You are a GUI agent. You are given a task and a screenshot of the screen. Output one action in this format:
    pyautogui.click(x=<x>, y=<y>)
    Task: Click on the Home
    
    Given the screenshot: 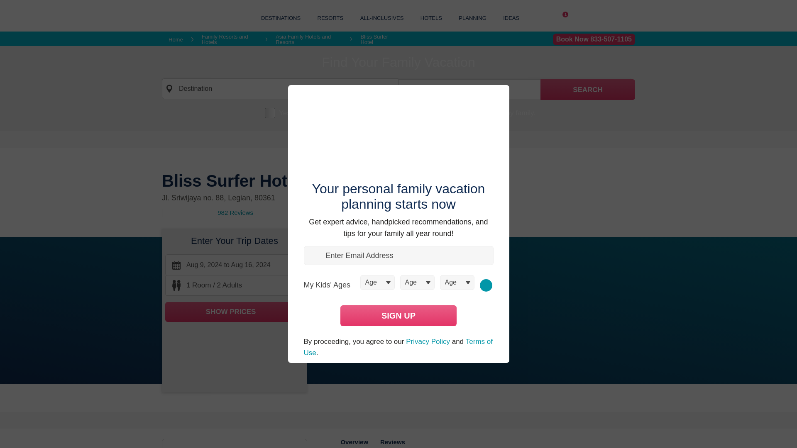 What is the action you would take?
    pyautogui.click(x=176, y=39)
    